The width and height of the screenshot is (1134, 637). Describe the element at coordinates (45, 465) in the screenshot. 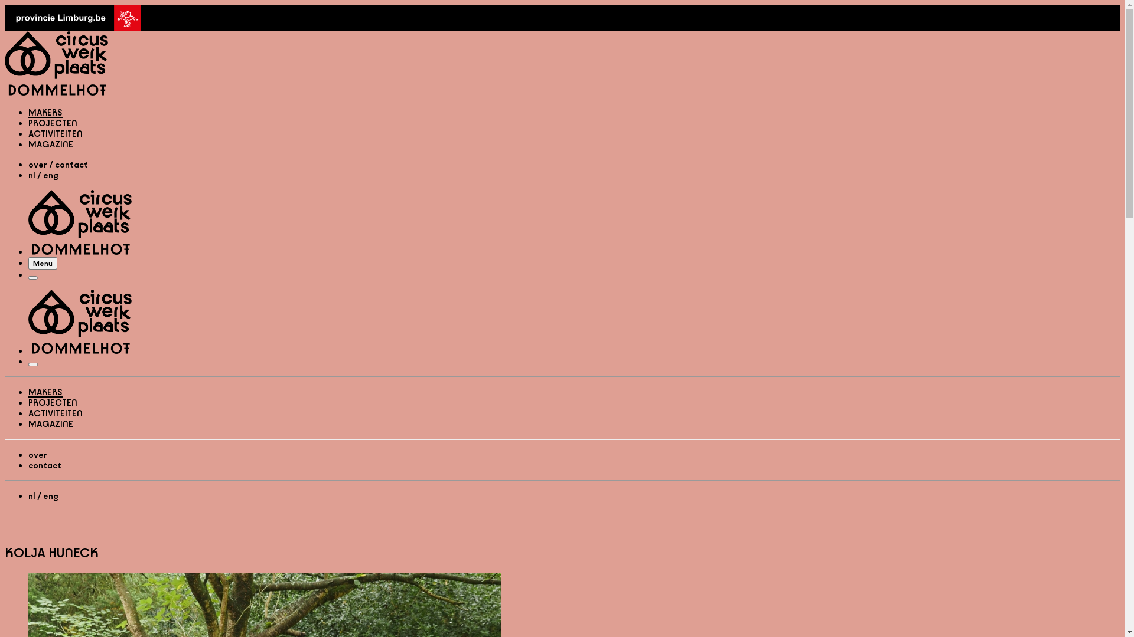

I see `contact` at that location.